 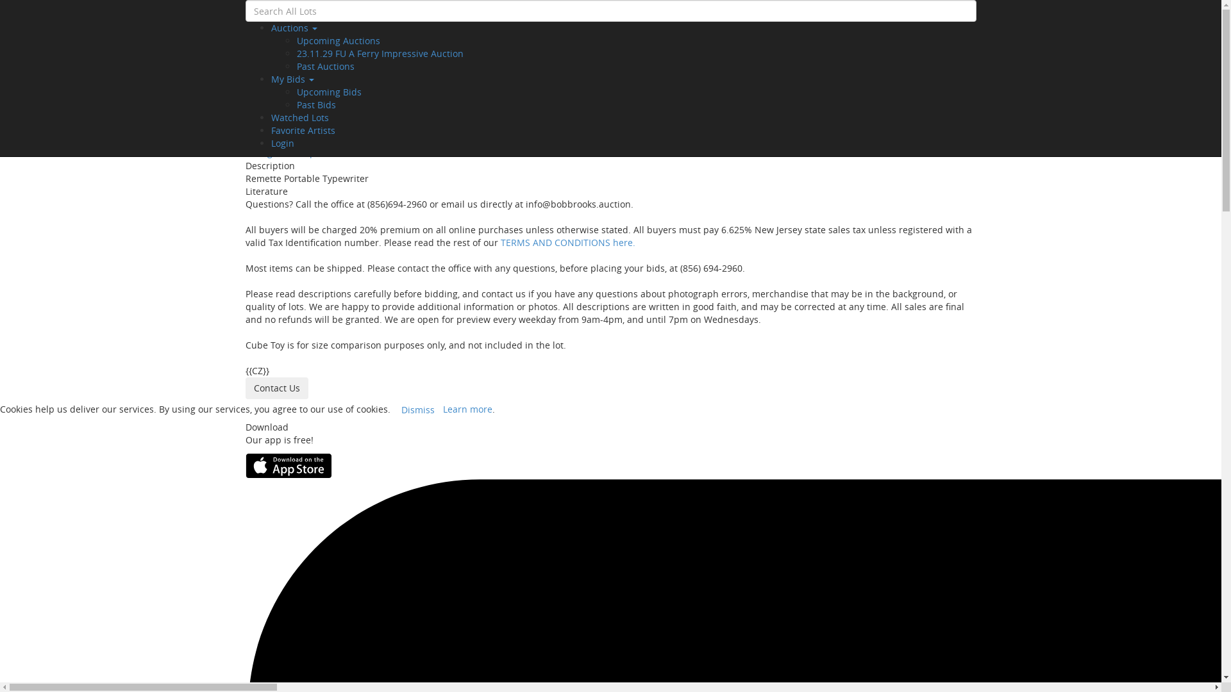 What do you see at coordinates (338, 41) in the screenshot?
I see `Upcoming Auctions` at bounding box center [338, 41].